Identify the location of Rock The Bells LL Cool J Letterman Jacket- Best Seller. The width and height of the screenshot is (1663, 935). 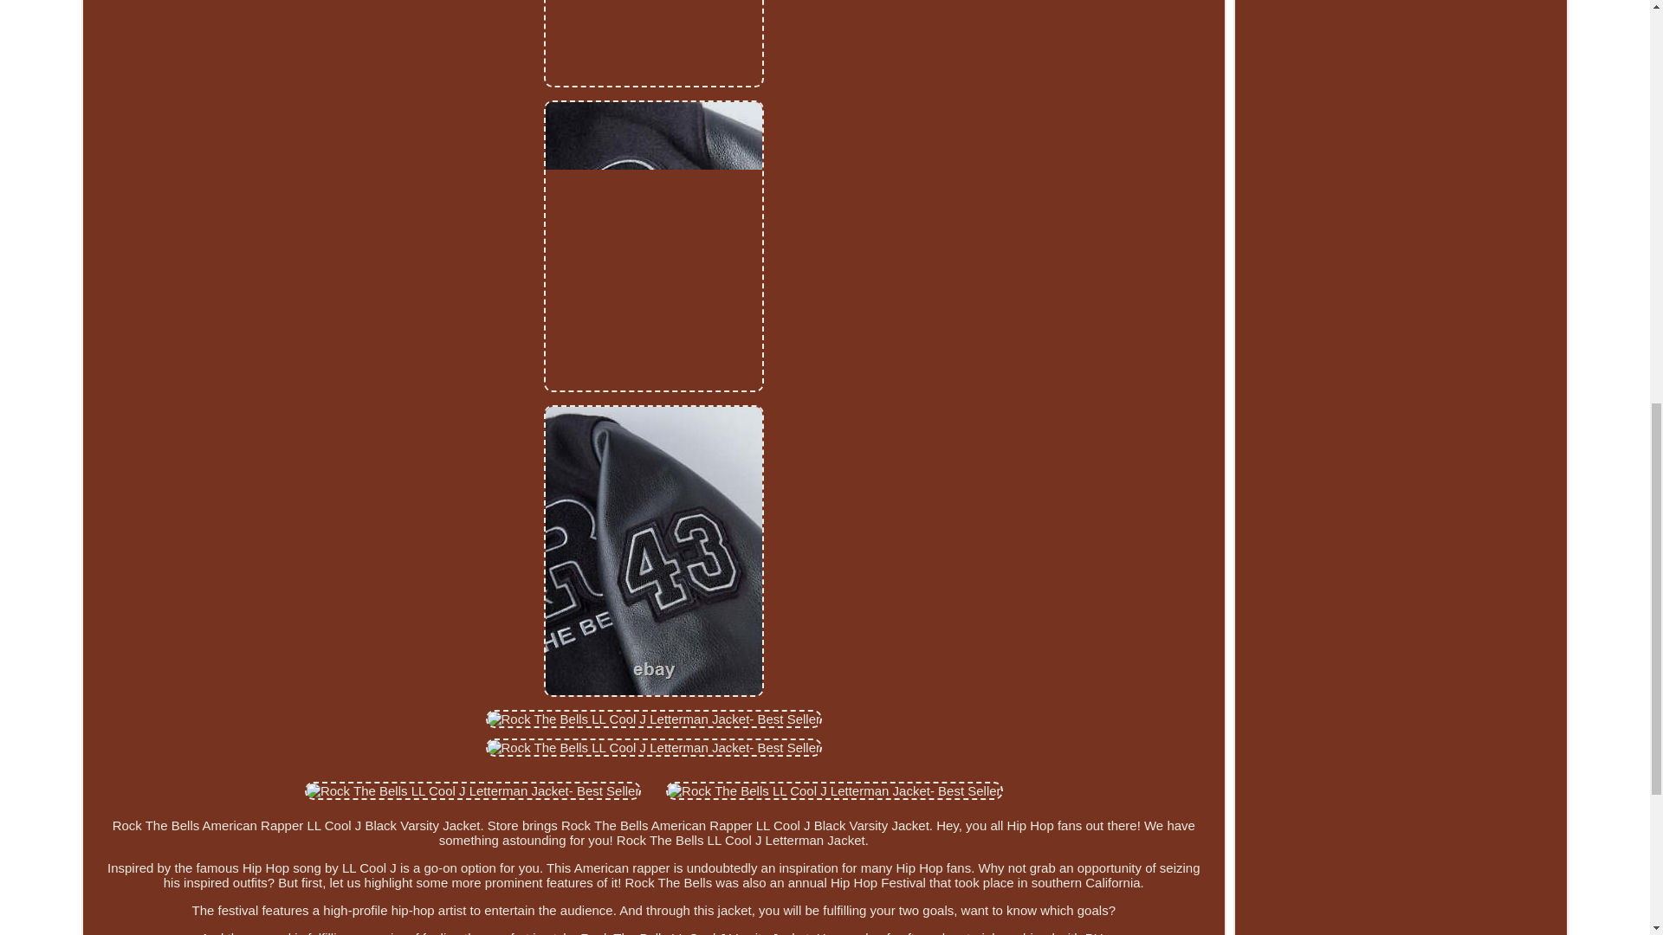
(834, 790).